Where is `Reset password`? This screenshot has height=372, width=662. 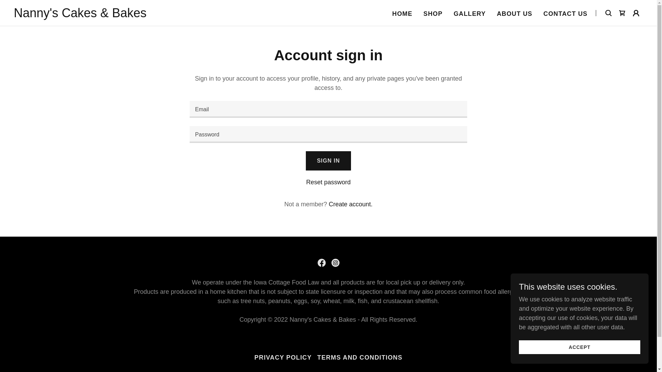
Reset password is located at coordinates (328, 182).